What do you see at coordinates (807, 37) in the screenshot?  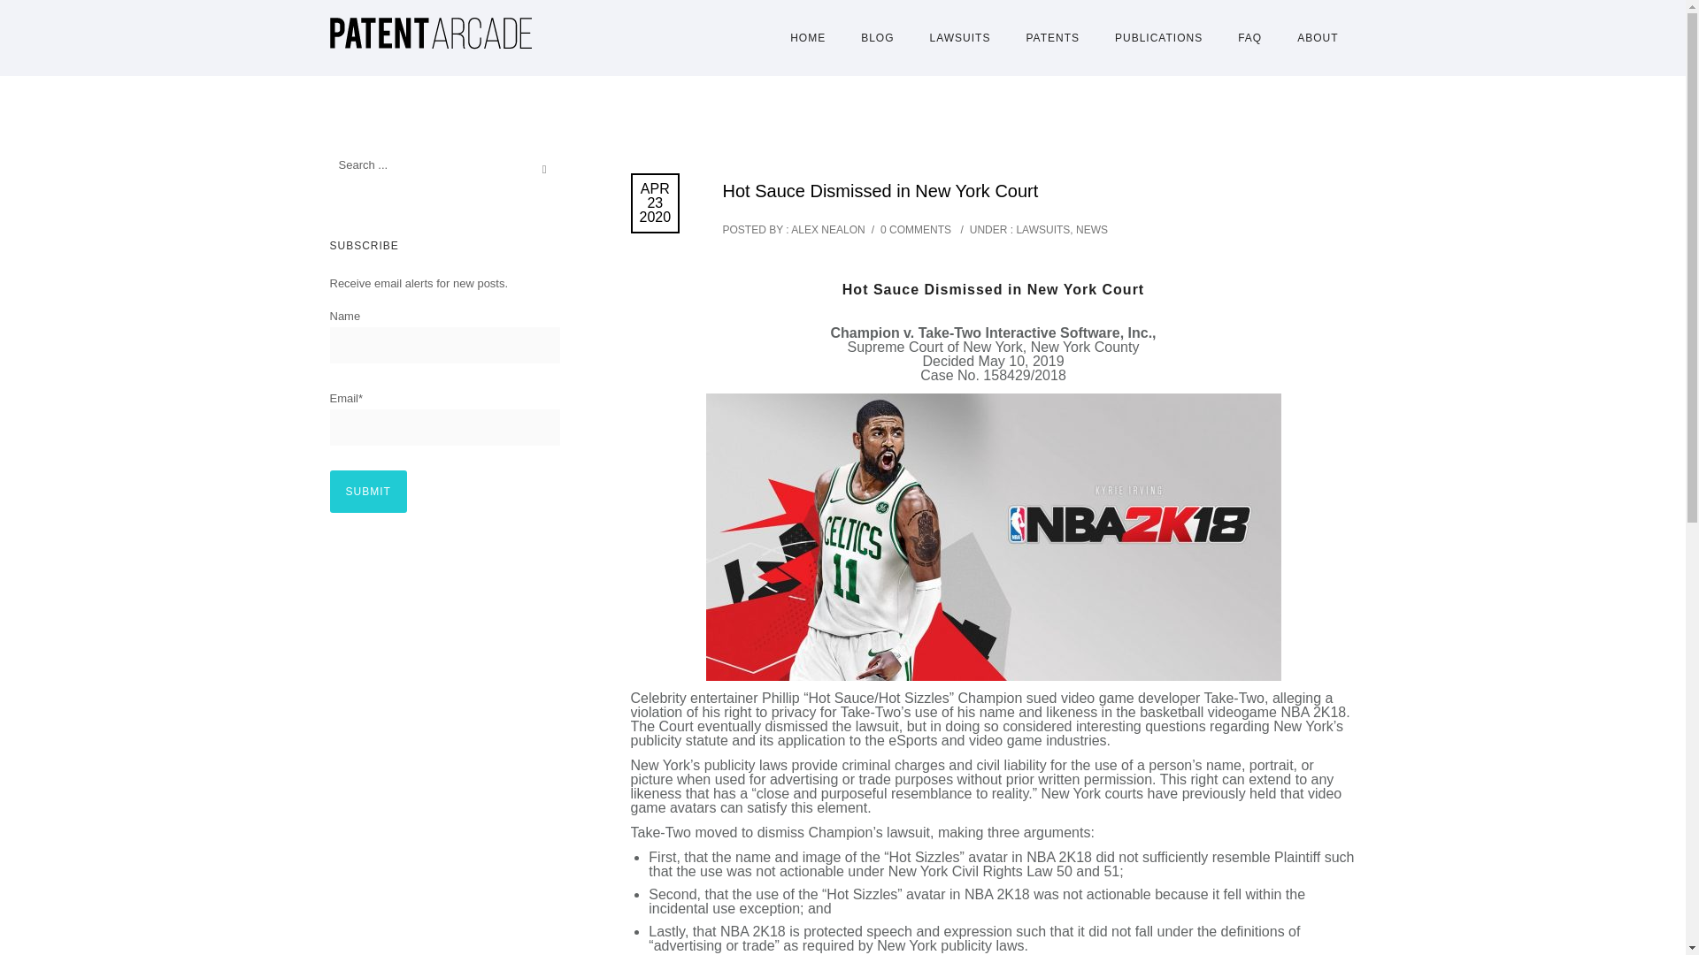 I see `Home` at bounding box center [807, 37].